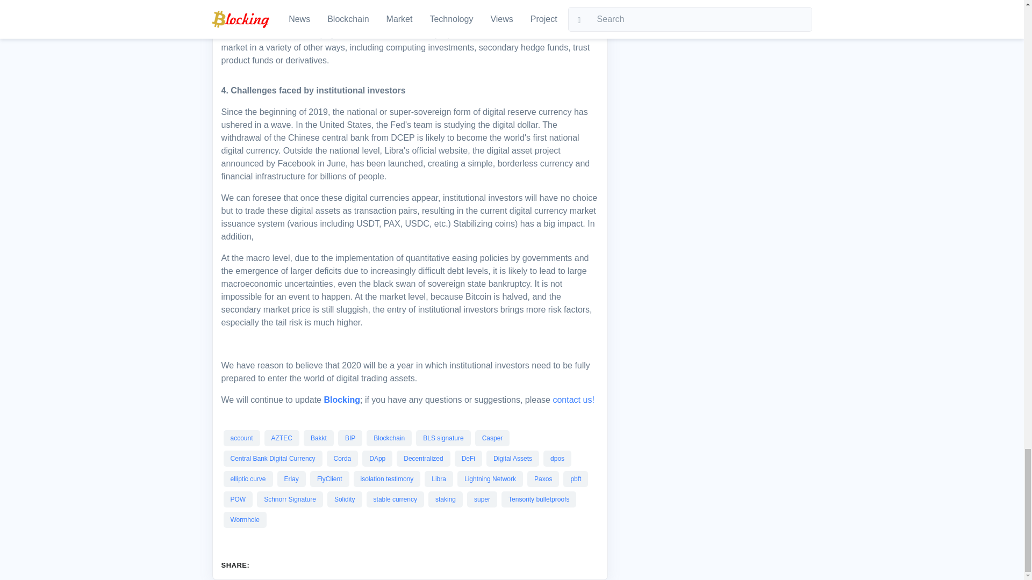 The height and width of the screenshot is (580, 1032). What do you see at coordinates (492, 438) in the screenshot?
I see `Casper` at bounding box center [492, 438].